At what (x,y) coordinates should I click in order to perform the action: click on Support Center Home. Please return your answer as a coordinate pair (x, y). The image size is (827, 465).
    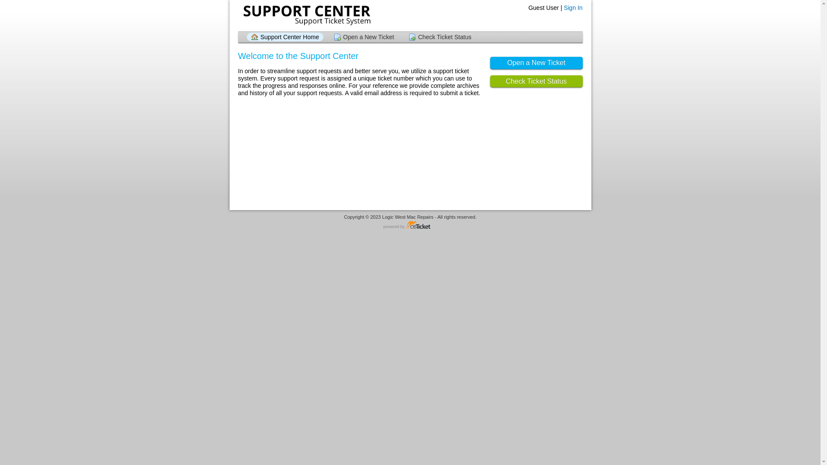
    Looking at the image, I should click on (285, 37).